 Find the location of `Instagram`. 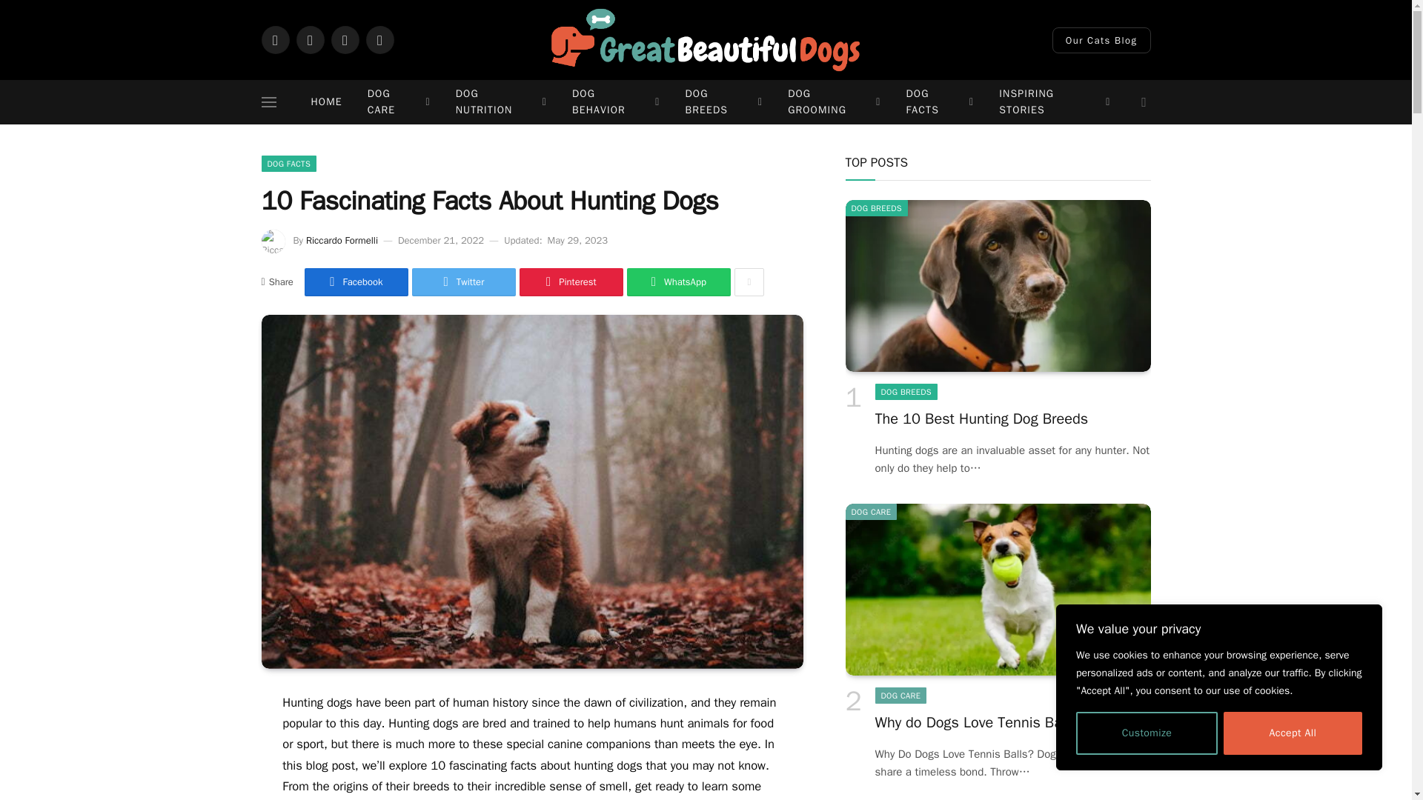

Instagram is located at coordinates (344, 40).